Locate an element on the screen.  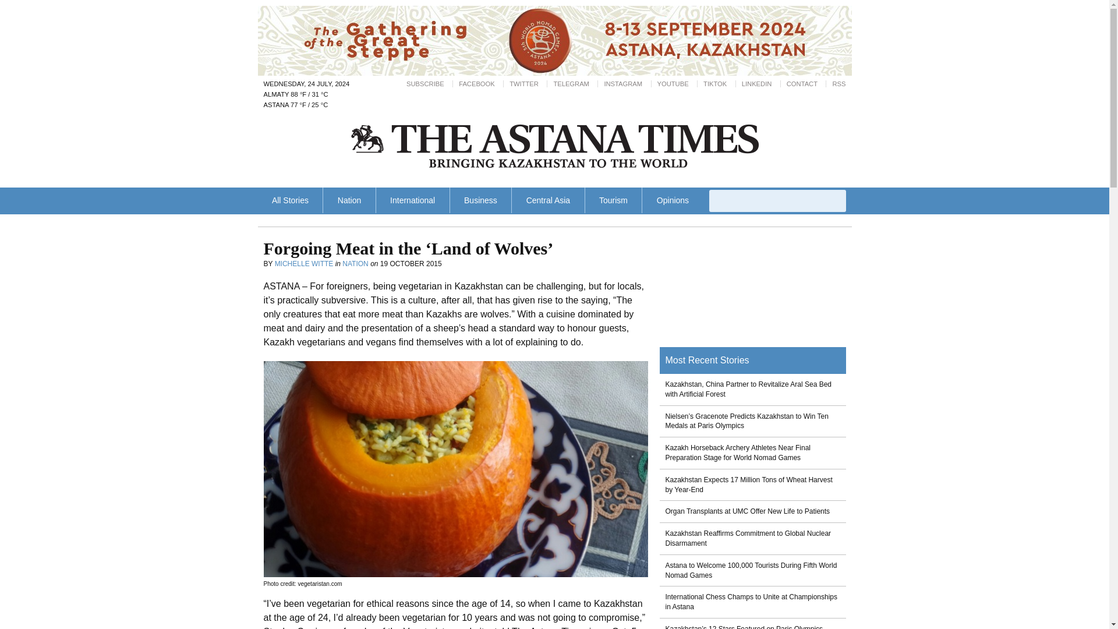
LINKEDIN is located at coordinates (757, 84).